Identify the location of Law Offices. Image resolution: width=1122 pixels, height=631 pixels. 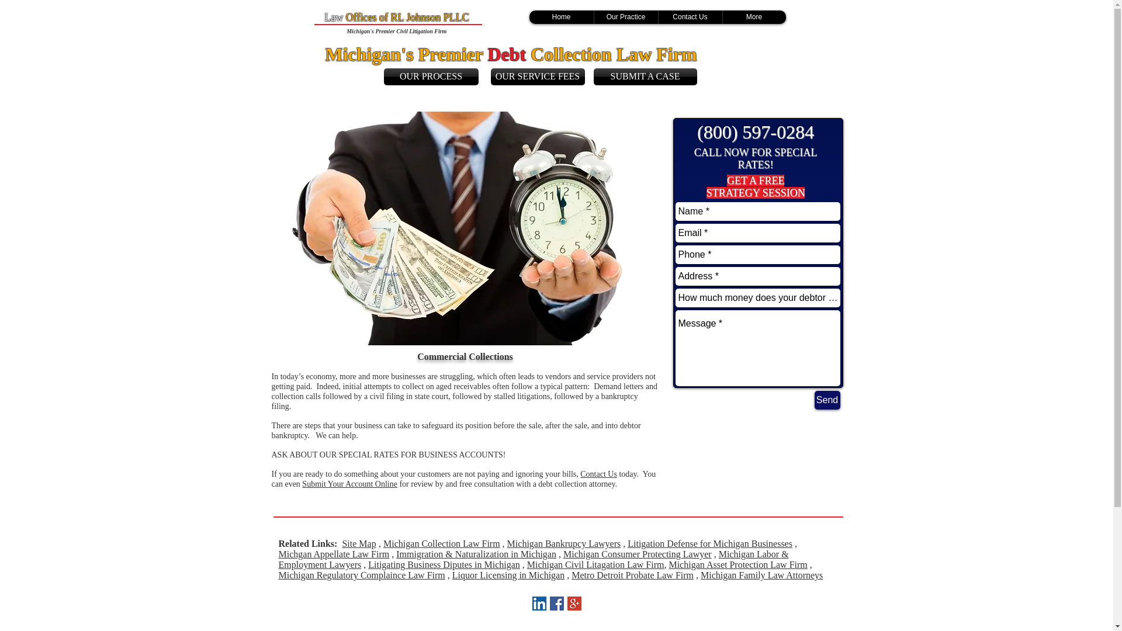
(349, 18).